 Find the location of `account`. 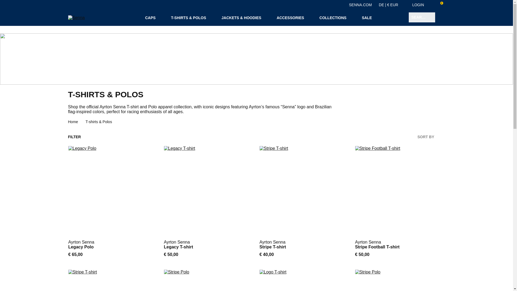

account is located at coordinates (429, 5).